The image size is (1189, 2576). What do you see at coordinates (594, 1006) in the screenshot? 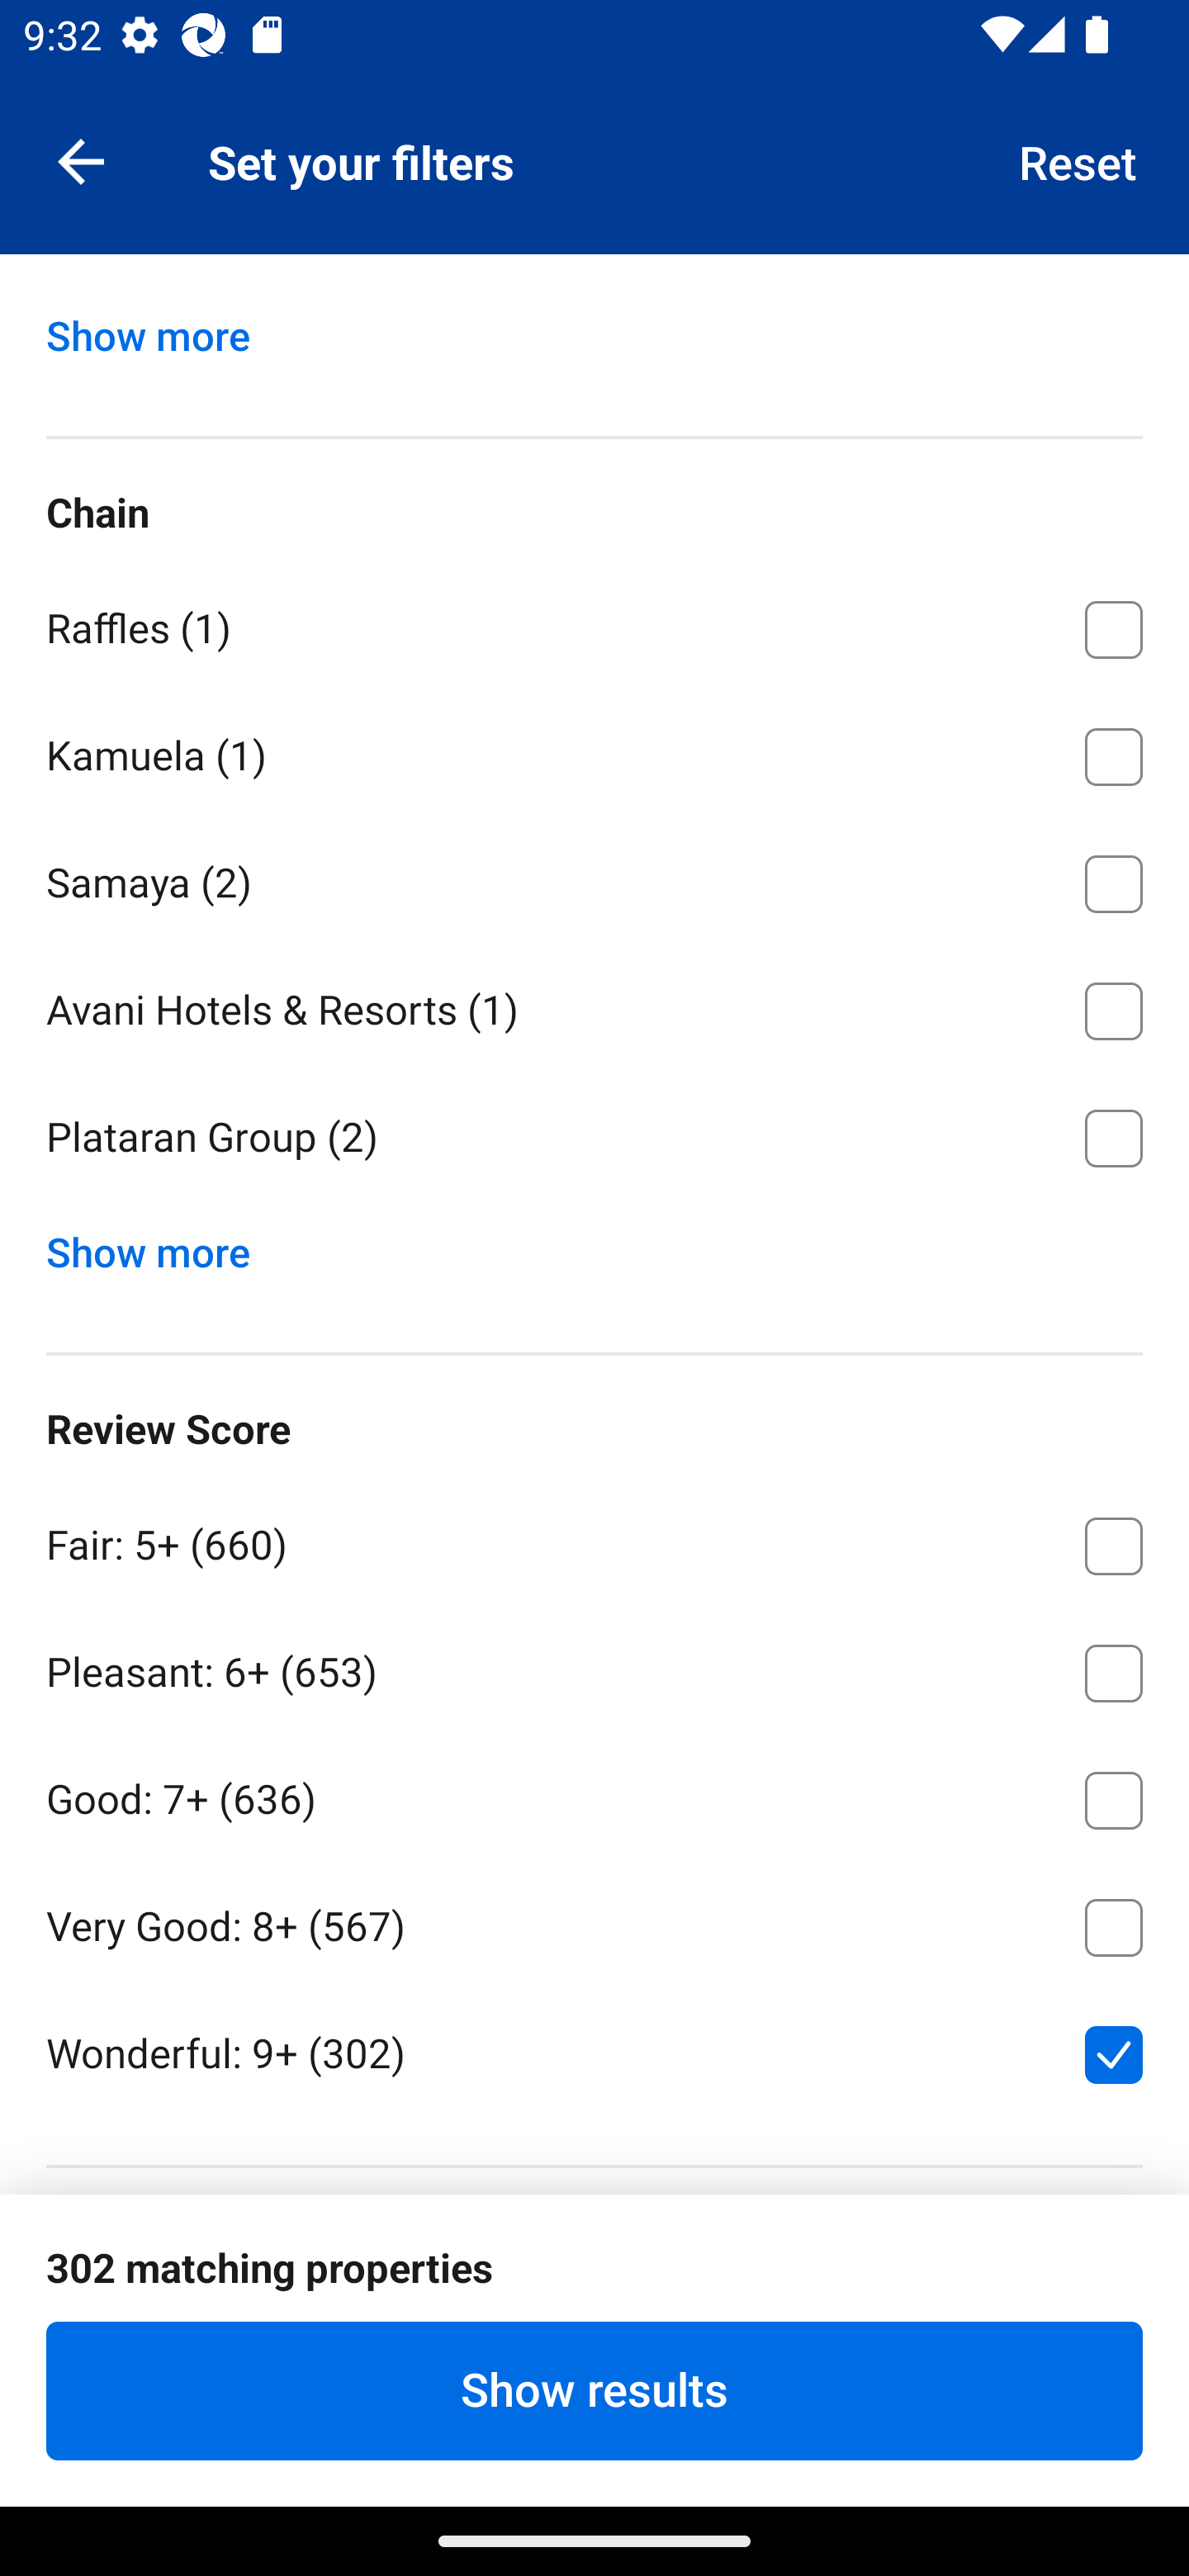
I see `Avani Hotels & Resorts ⁦(1)` at bounding box center [594, 1006].